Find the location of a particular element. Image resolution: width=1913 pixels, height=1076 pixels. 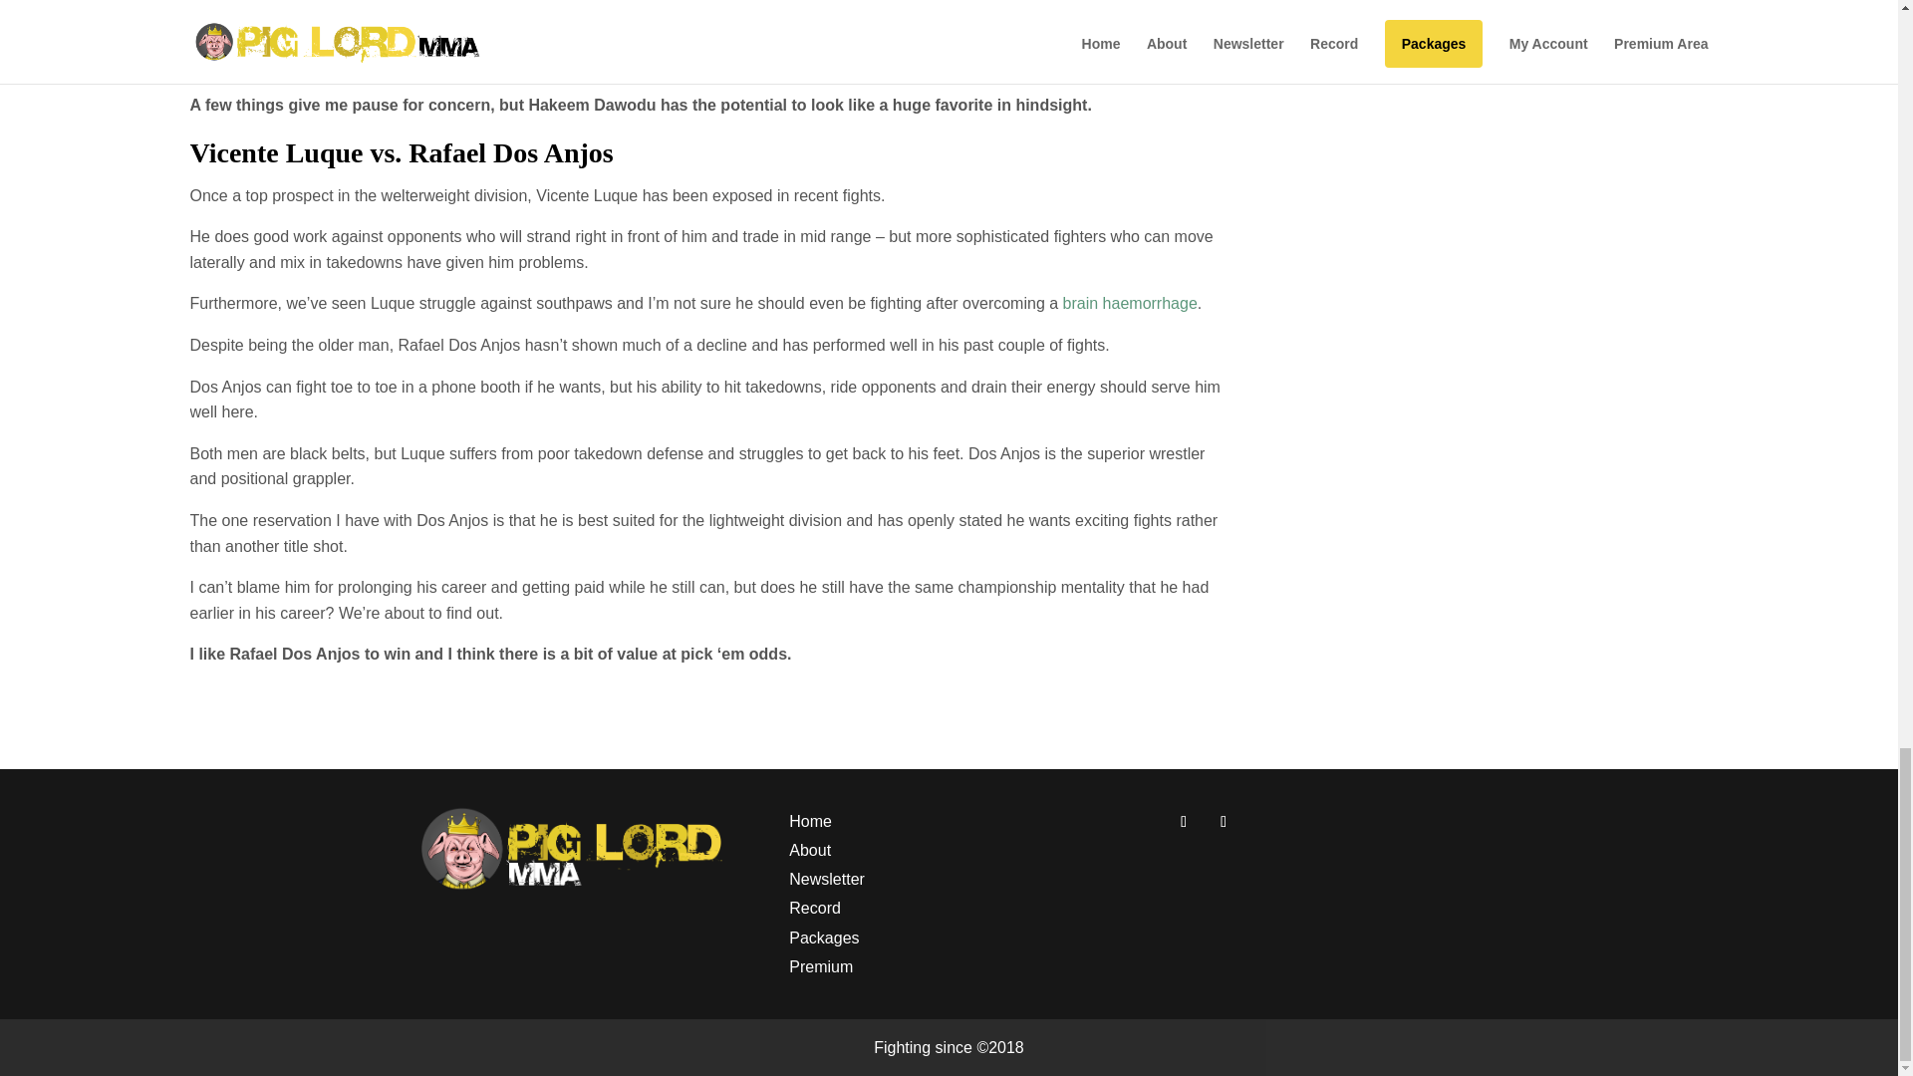

Record is located at coordinates (815, 908).